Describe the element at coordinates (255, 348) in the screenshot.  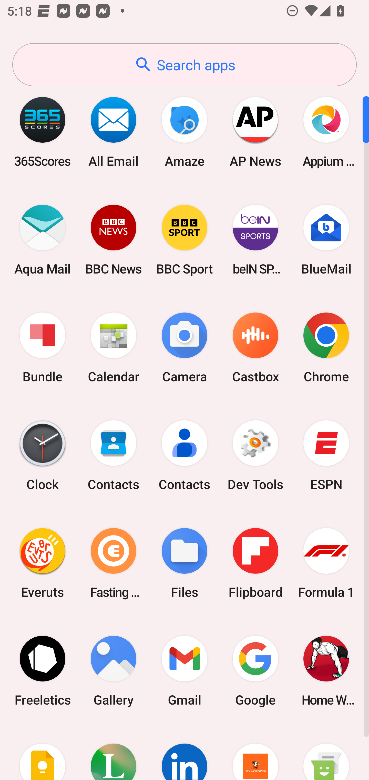
I see `Castbox` at that location.